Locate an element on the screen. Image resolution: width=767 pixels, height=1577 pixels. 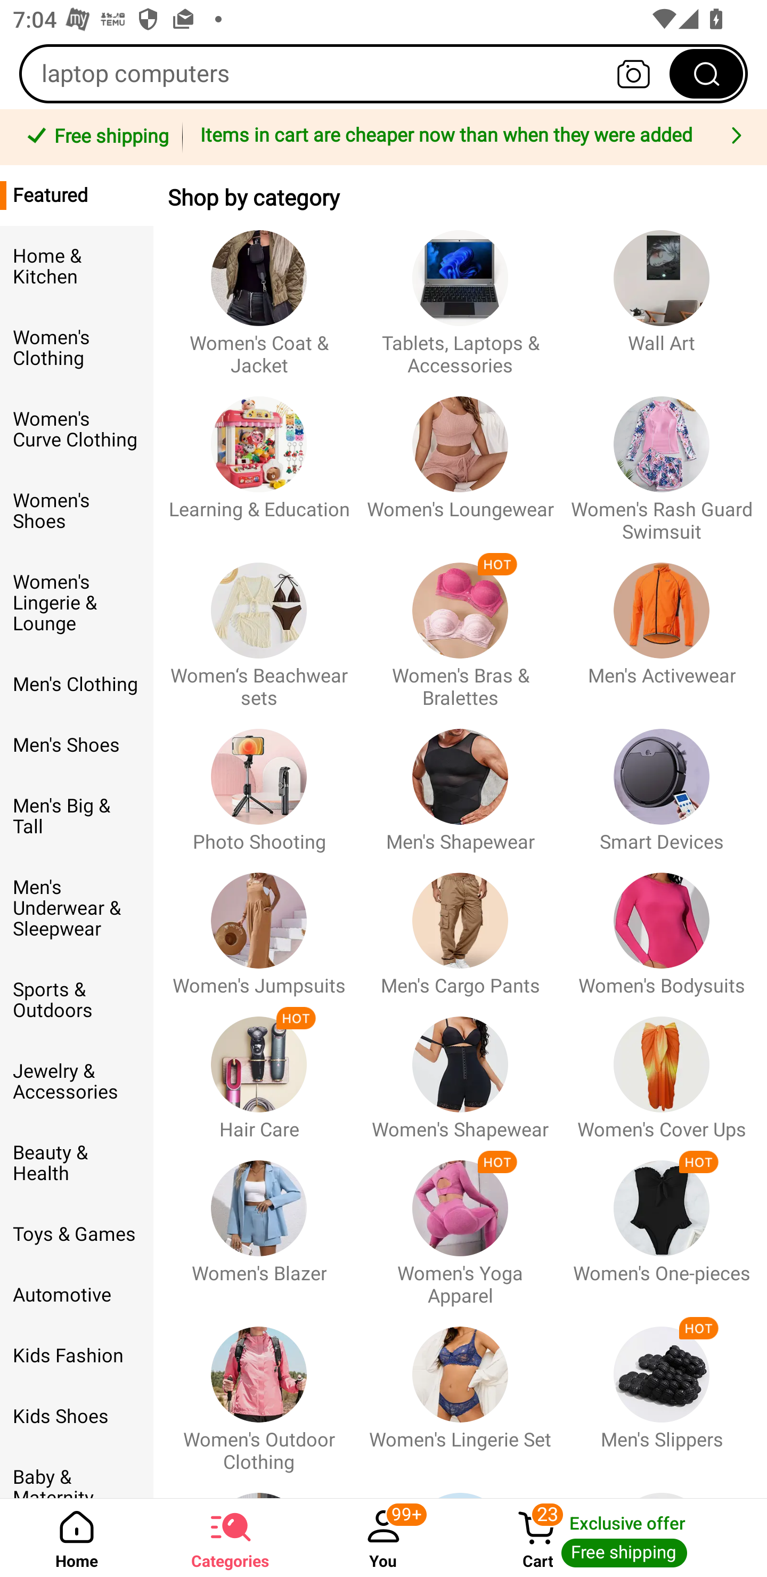
Women's Bodysuits is located at coordinates (662, 925).